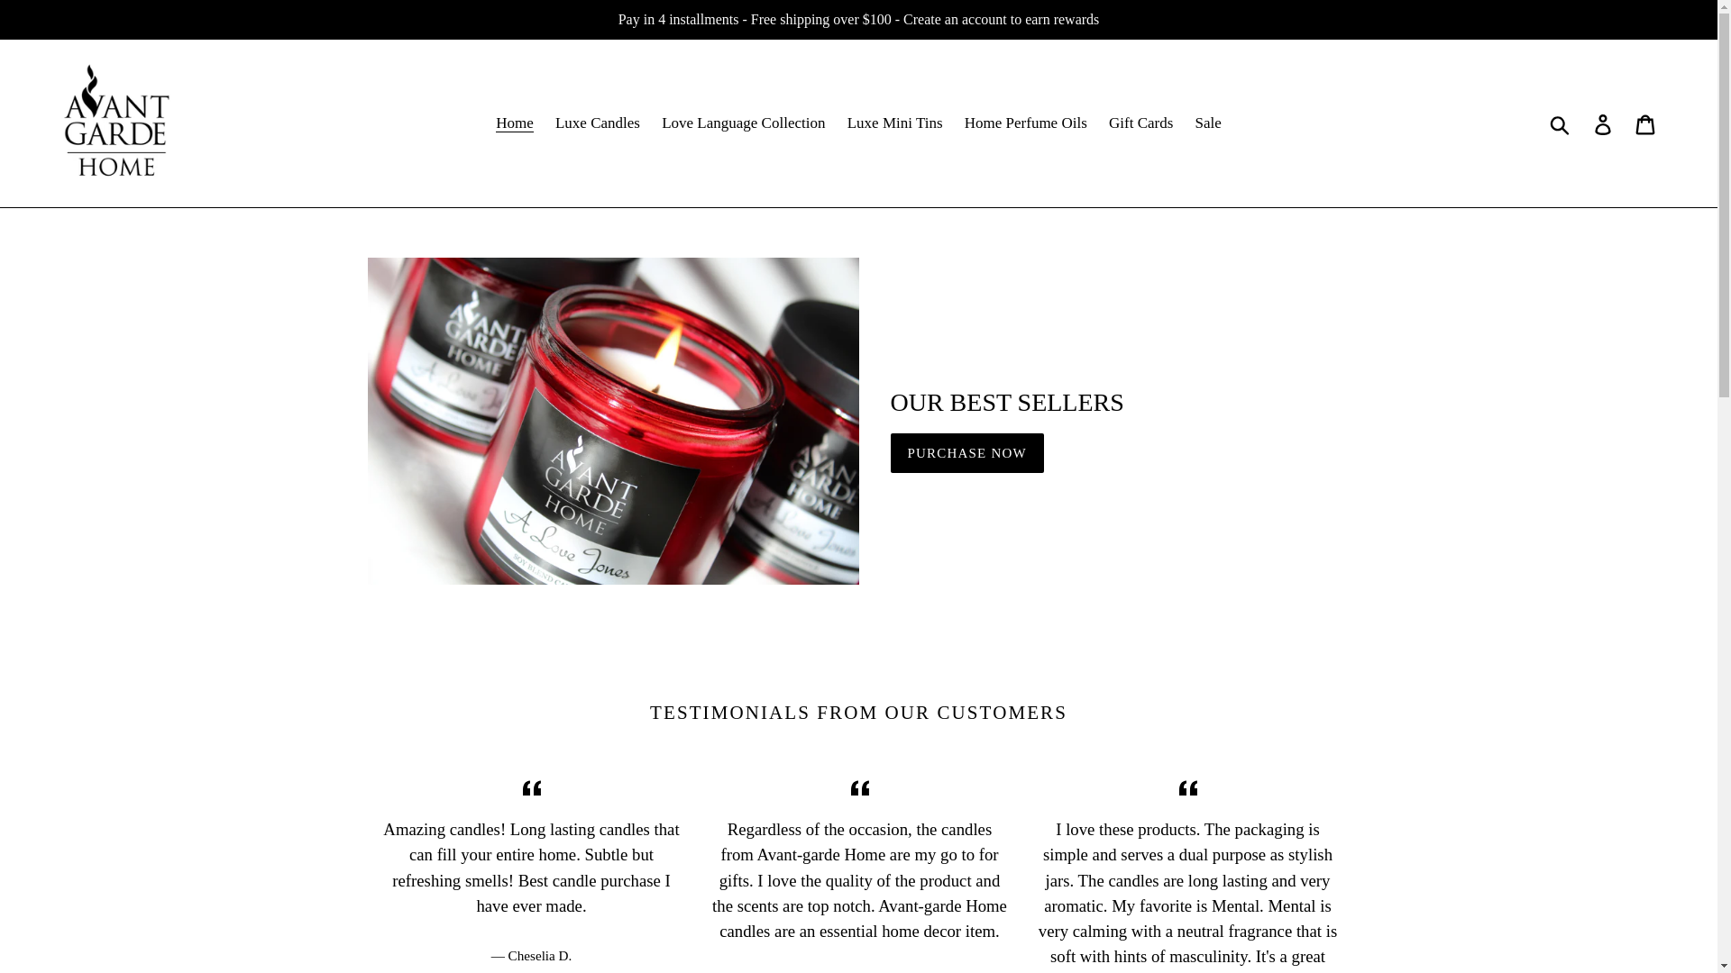  Describe the element at coordinates (894, 123) in the screenshot. I see `Luxe Mini Tins` at that location.